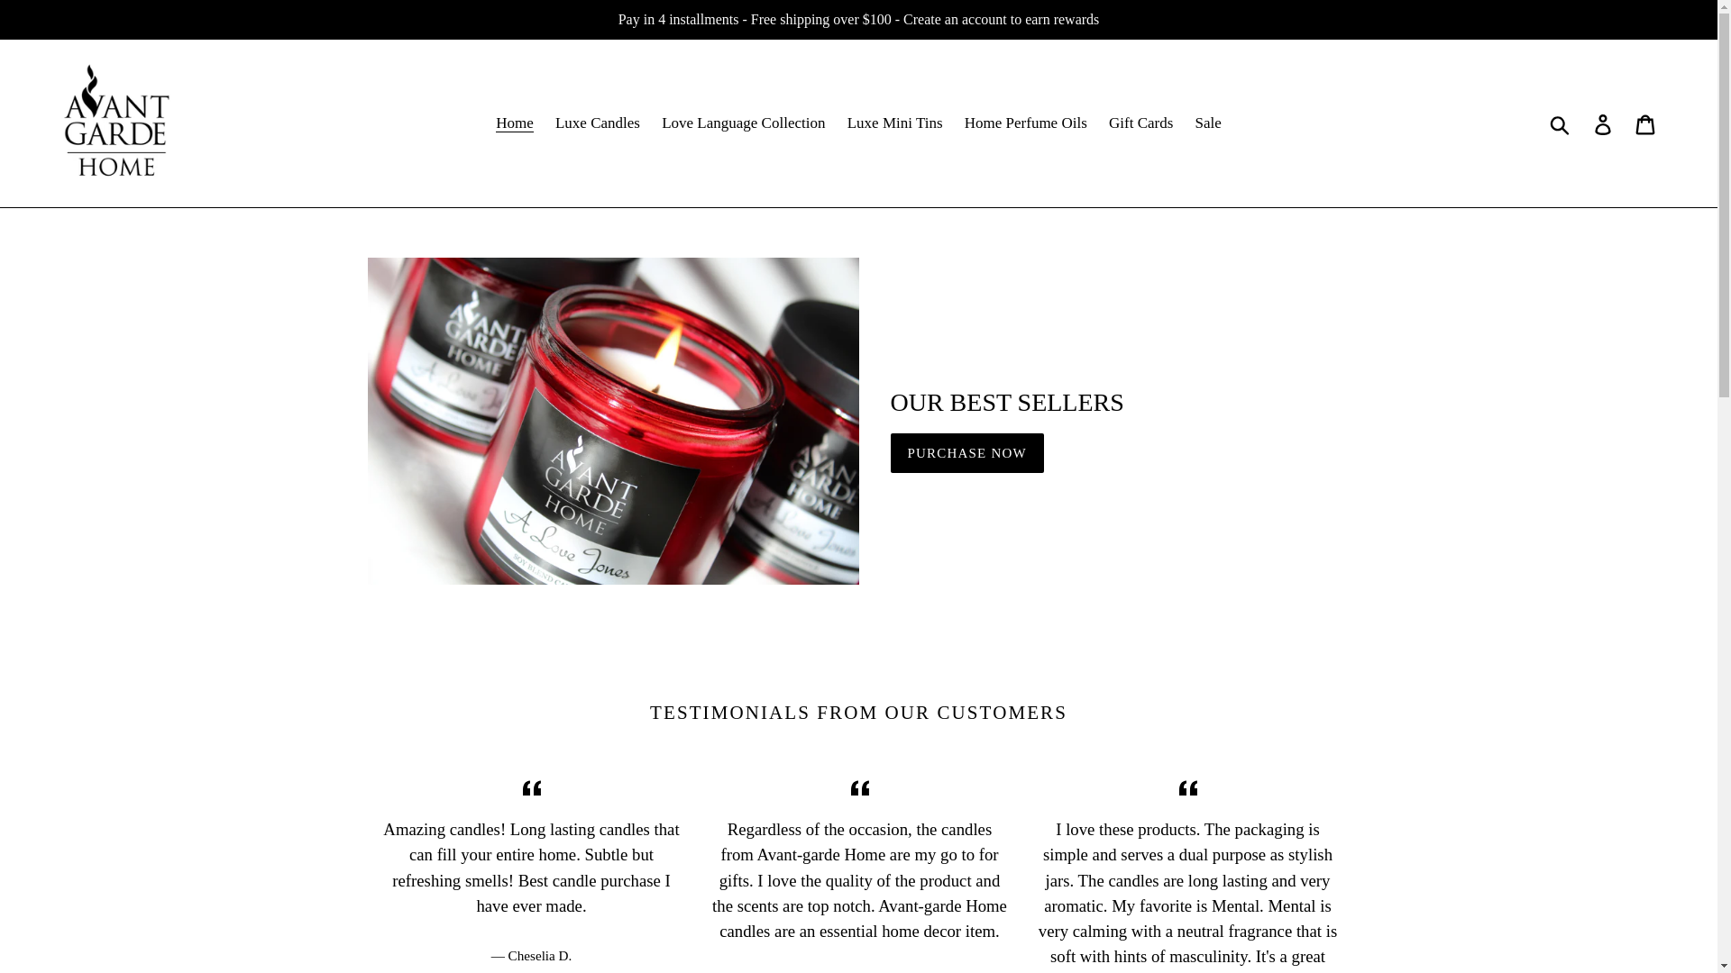  Describe the element at coordinates (894, 123) in the screenshot. I see `Luxe Mini Tins` at that location.